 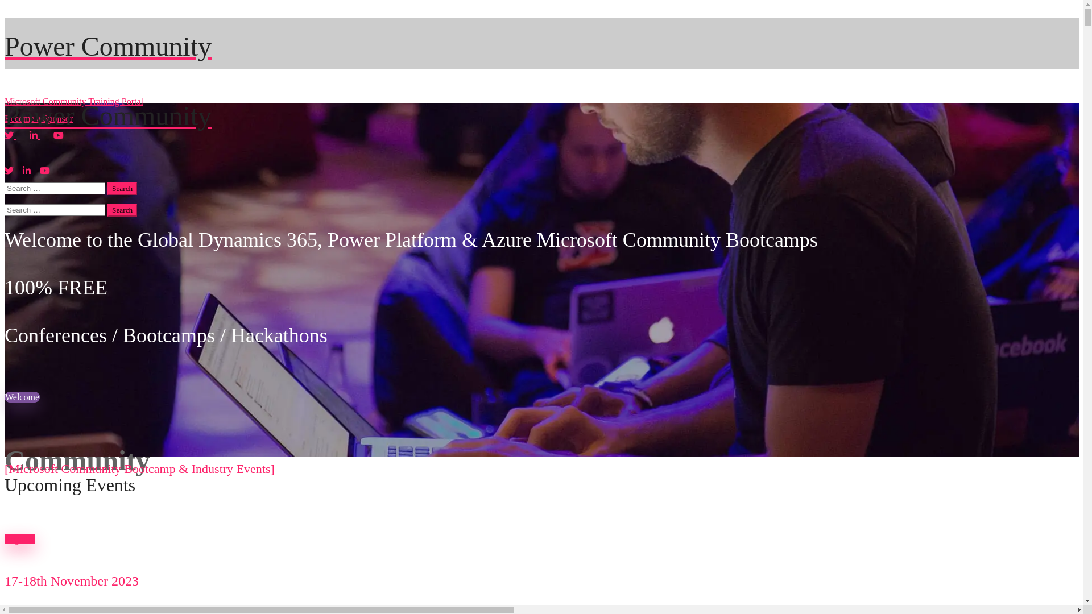 I want to click on Register, so click(x=19, y=539).